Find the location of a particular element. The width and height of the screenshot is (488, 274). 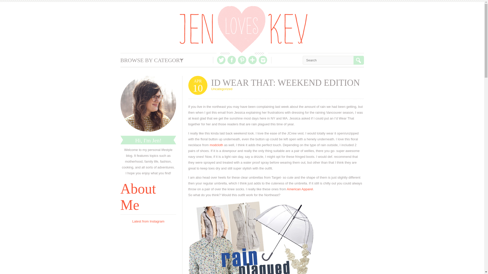

Permalink to Id Wear That: Weekend Edition is located at coordinates (285, 83).